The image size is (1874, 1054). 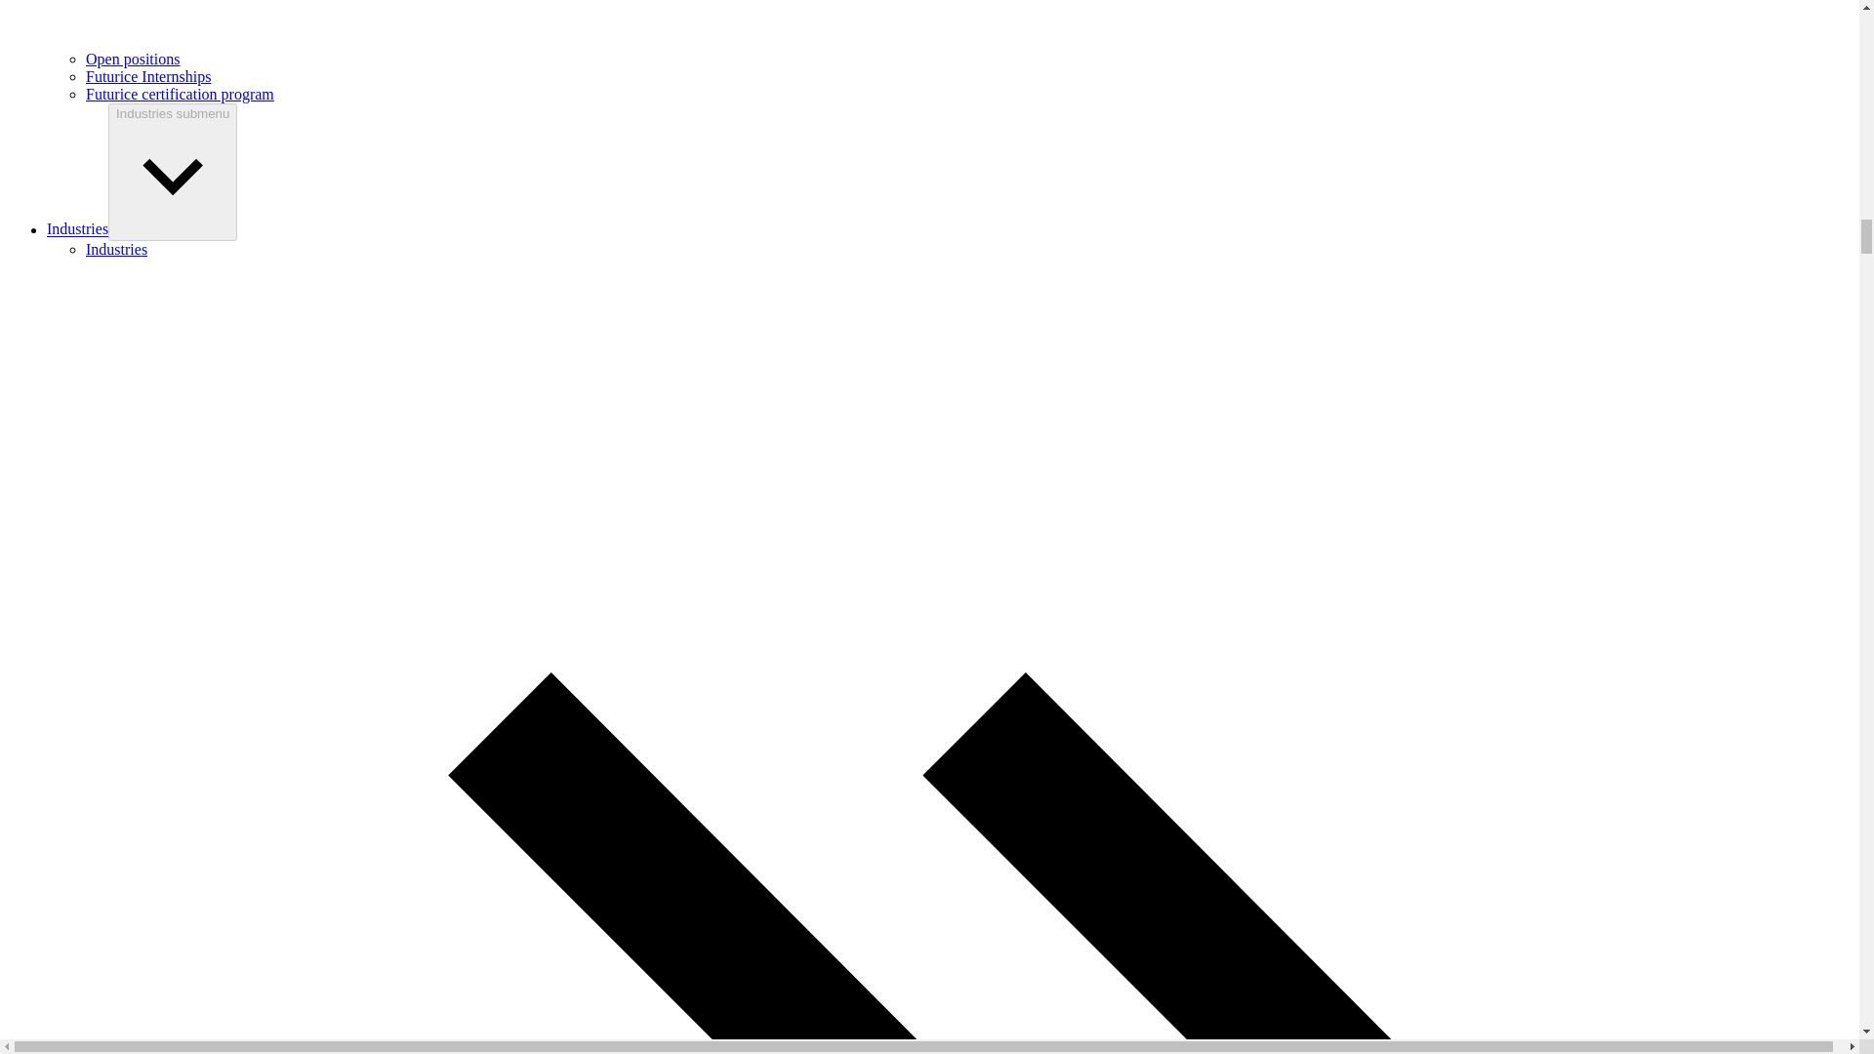 What do you see at coordinates (173, 172) in the screenshot?
I see `Industries submenu` at bounding box center [173, 172].